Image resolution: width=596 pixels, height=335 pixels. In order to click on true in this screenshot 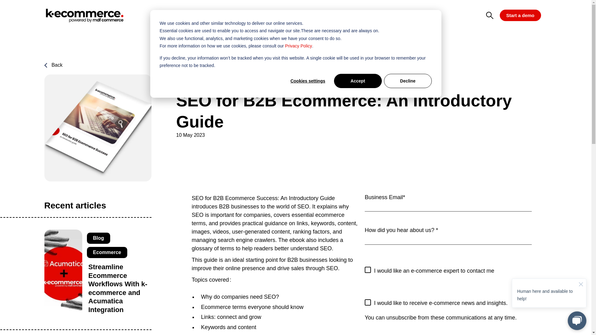, I will do `click(368, 302)`.